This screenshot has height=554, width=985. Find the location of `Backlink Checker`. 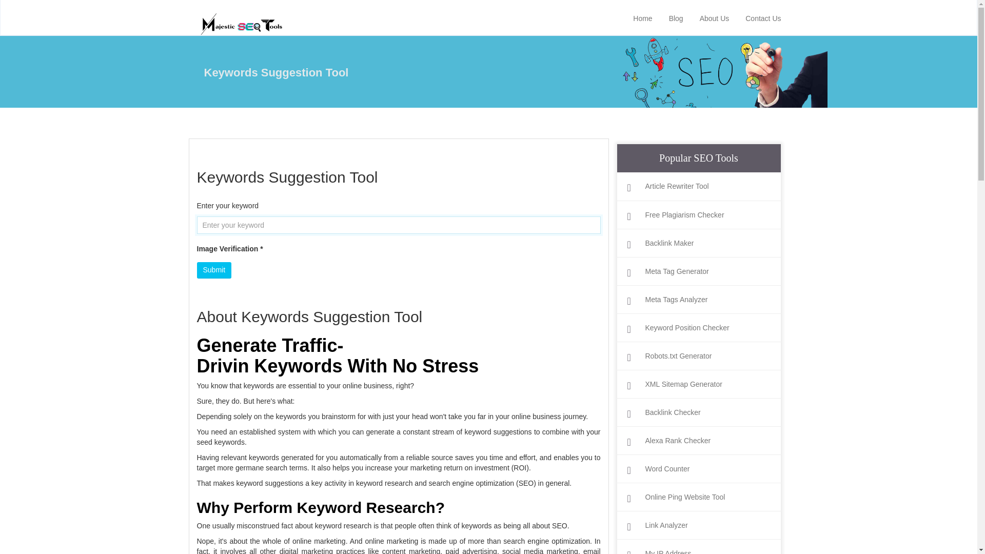

Backlink Checker is located at coordinates (698, 412).